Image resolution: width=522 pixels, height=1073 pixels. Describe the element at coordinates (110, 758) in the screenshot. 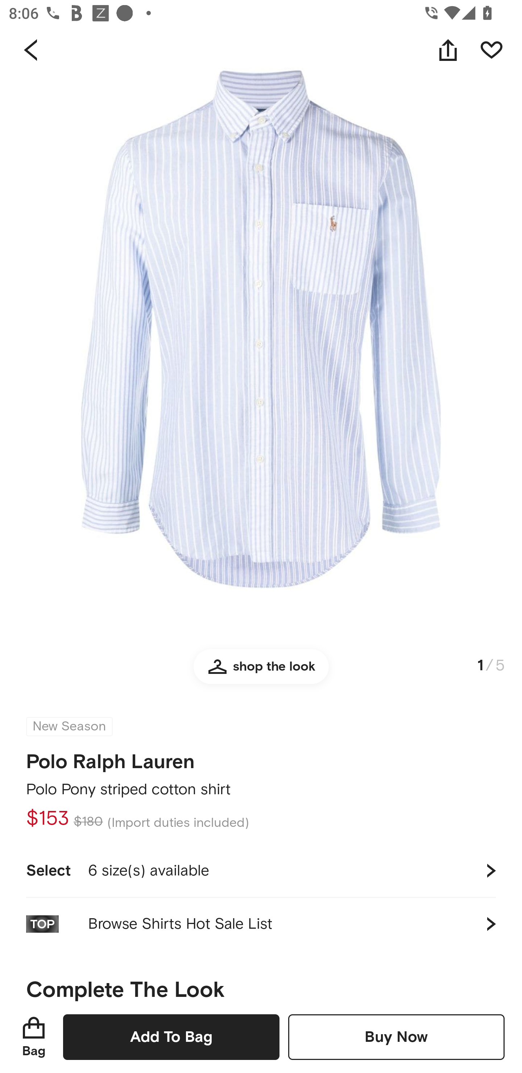

I see `Polo Ralph Lauren` at that location.